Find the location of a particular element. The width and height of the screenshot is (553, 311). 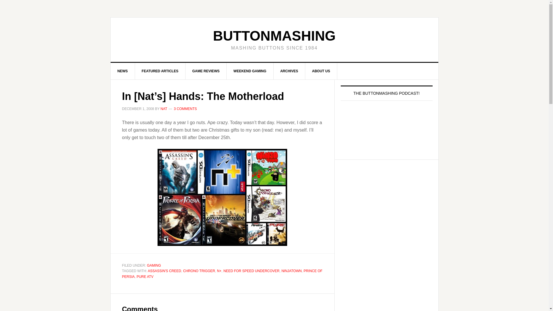

GAMING is located at coordinates (154, 265).